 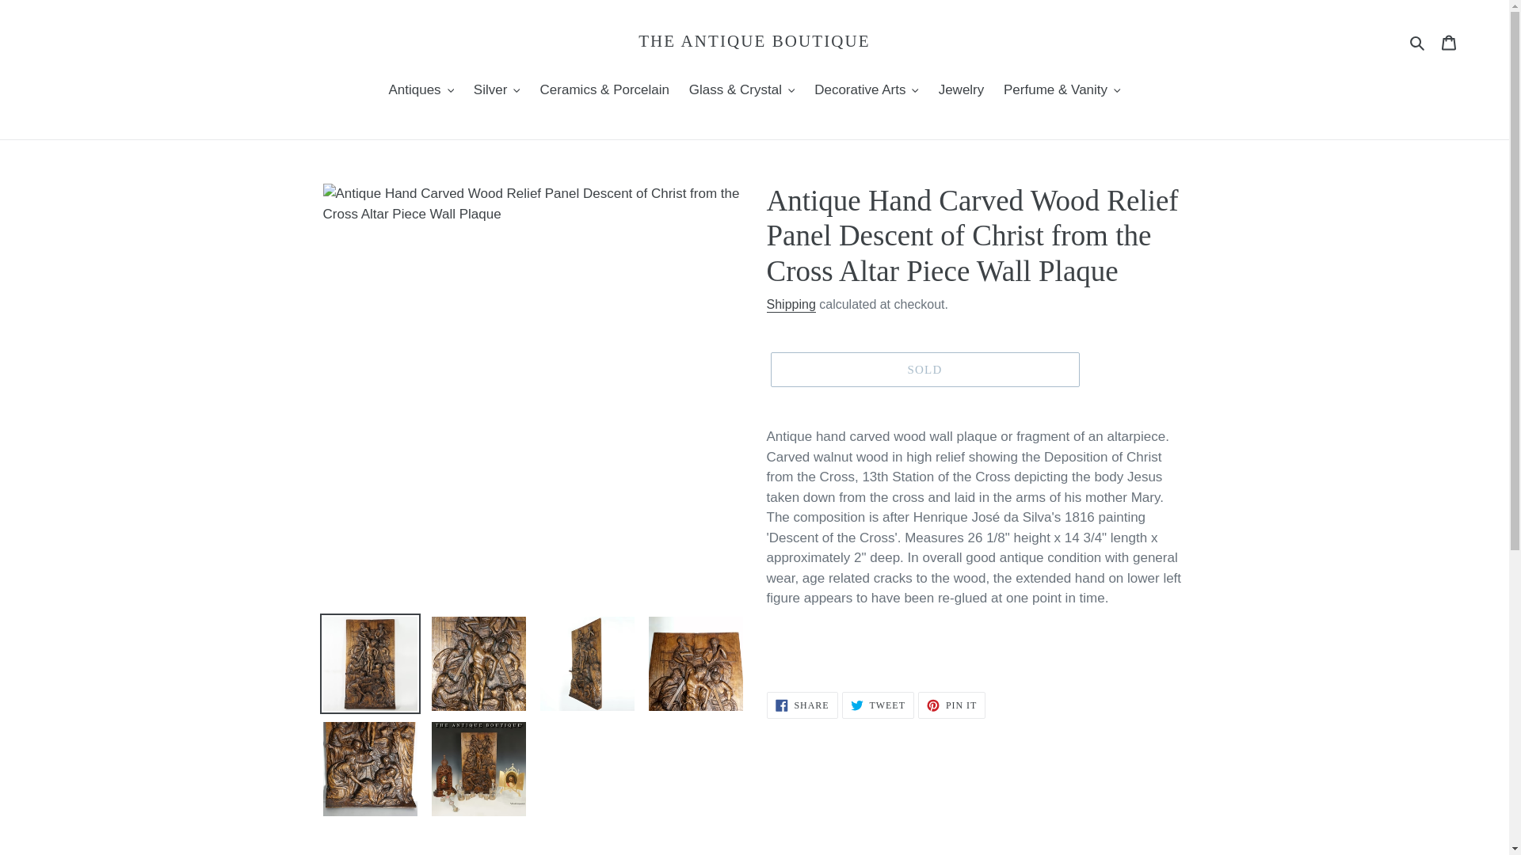 I want to click on THE ANTIQUE BOUTIQUE, so click(x=754, y=41).